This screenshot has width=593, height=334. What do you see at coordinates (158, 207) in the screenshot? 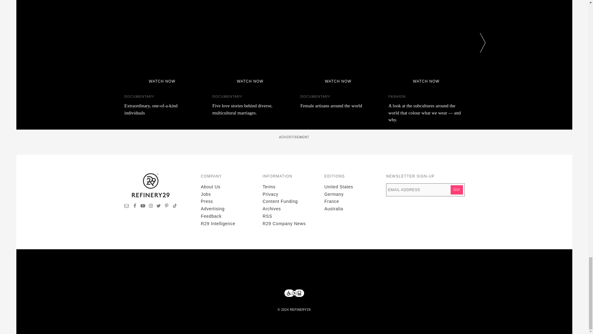
I see `Visit Refinery29 on Twitter` at bounding box center [158, 207].